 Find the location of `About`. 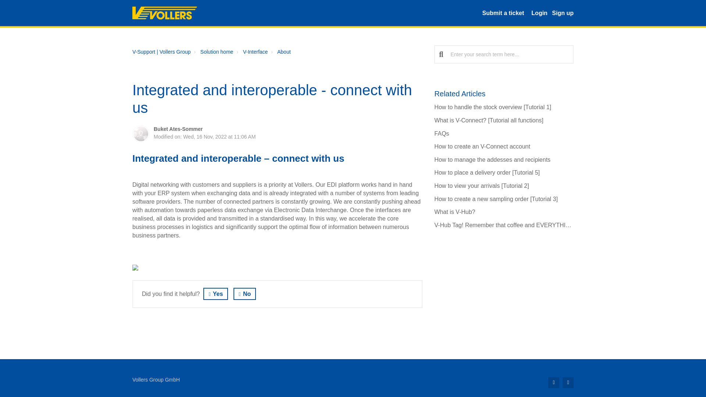

About is located at coordinates (284, 51).